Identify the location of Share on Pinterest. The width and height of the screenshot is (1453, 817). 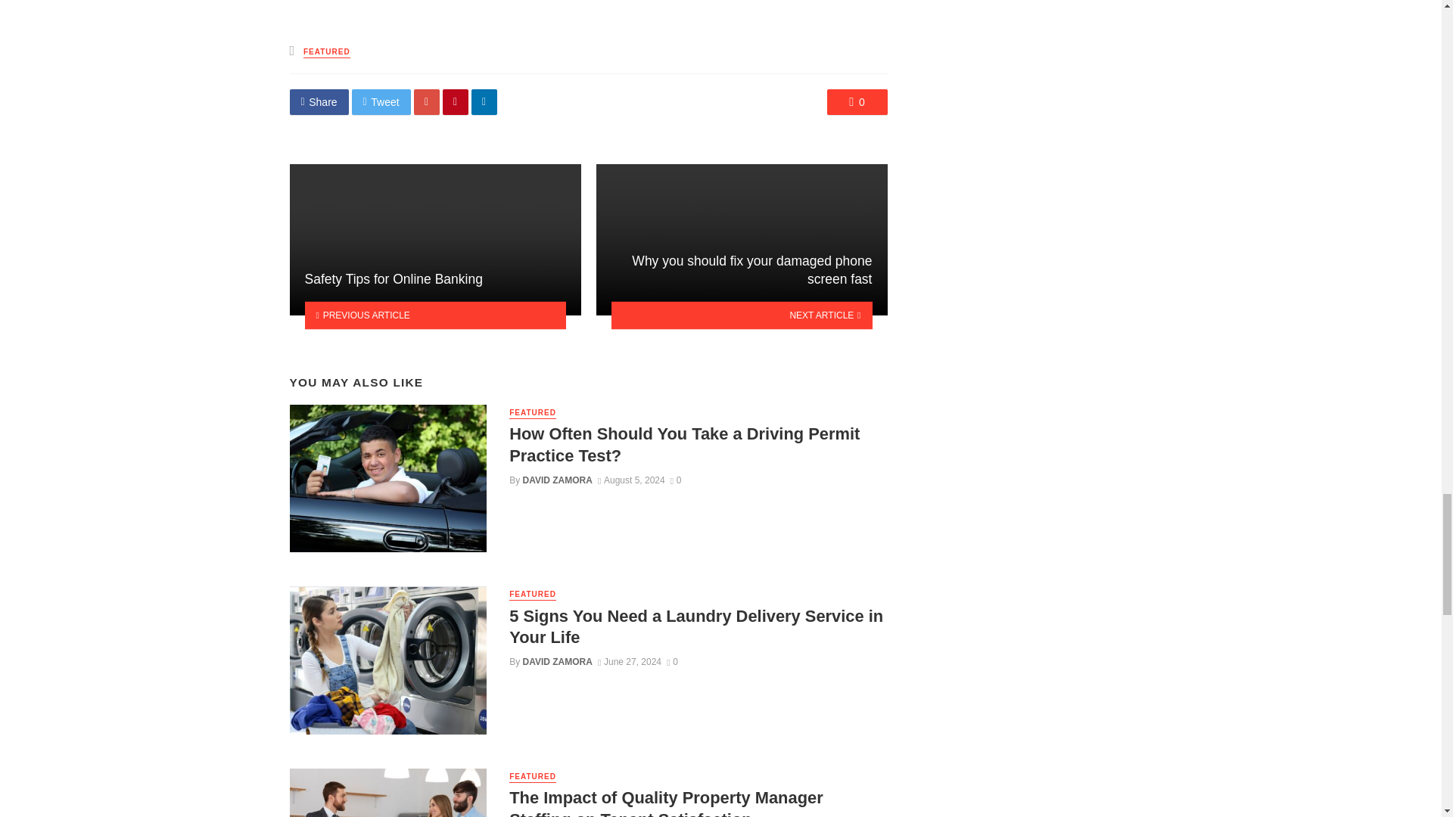
(456, 101).